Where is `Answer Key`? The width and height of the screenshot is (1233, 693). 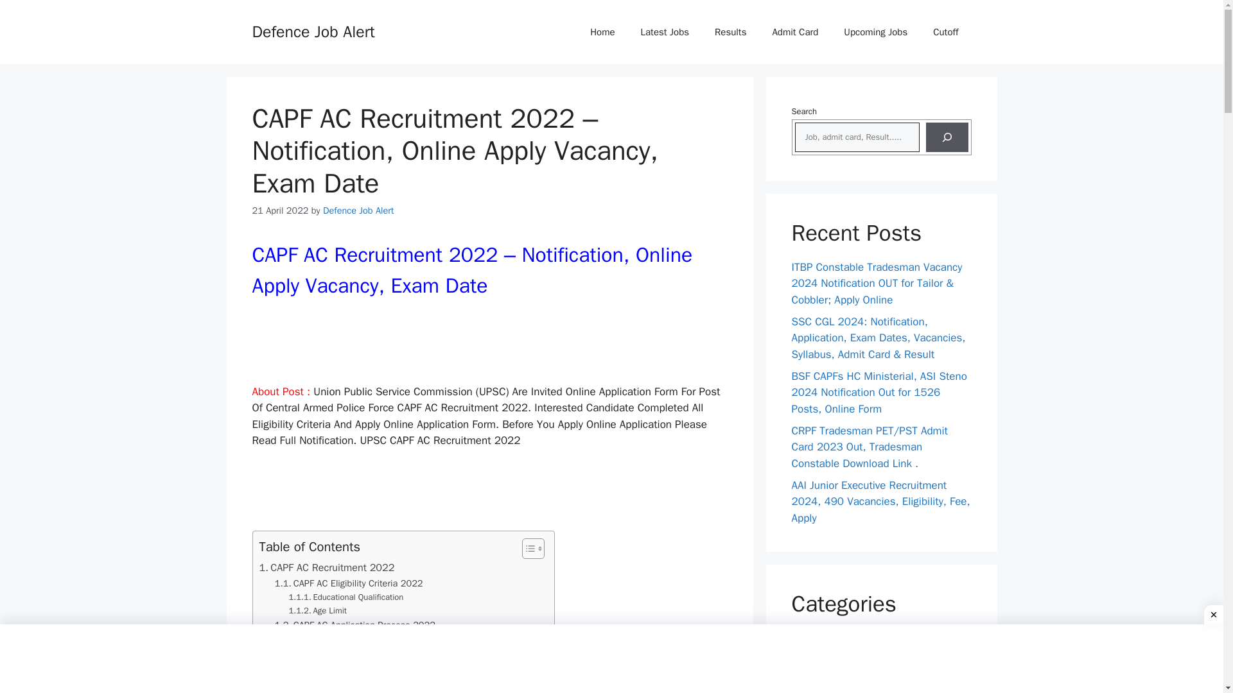
Answer Key is located at coordinates (818, 660).